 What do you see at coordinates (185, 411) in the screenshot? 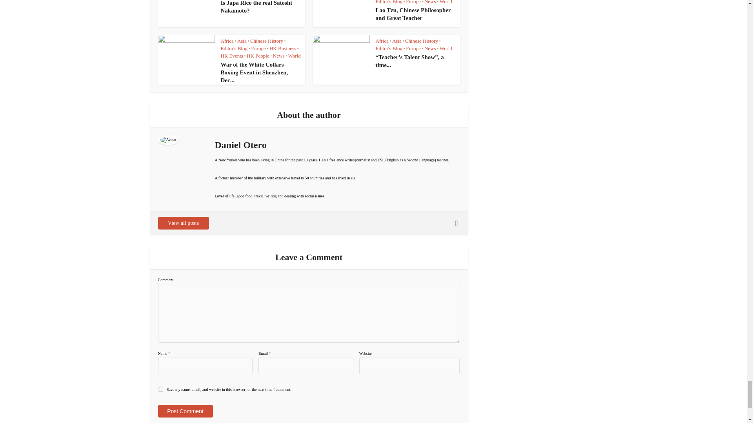
I see `Post Comment` at bounding box center [185, 411].